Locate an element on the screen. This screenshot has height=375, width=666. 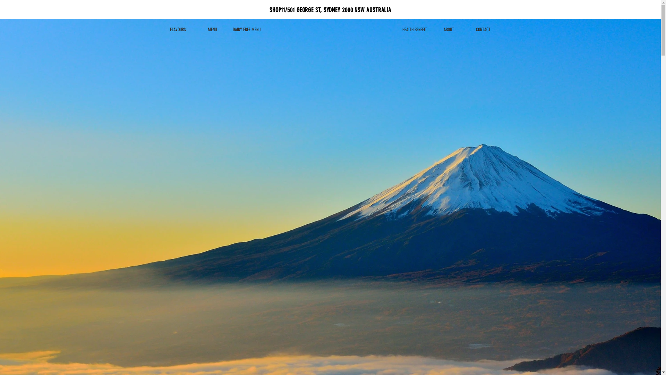
FLAVOURS is located at coordinates (178, 30).